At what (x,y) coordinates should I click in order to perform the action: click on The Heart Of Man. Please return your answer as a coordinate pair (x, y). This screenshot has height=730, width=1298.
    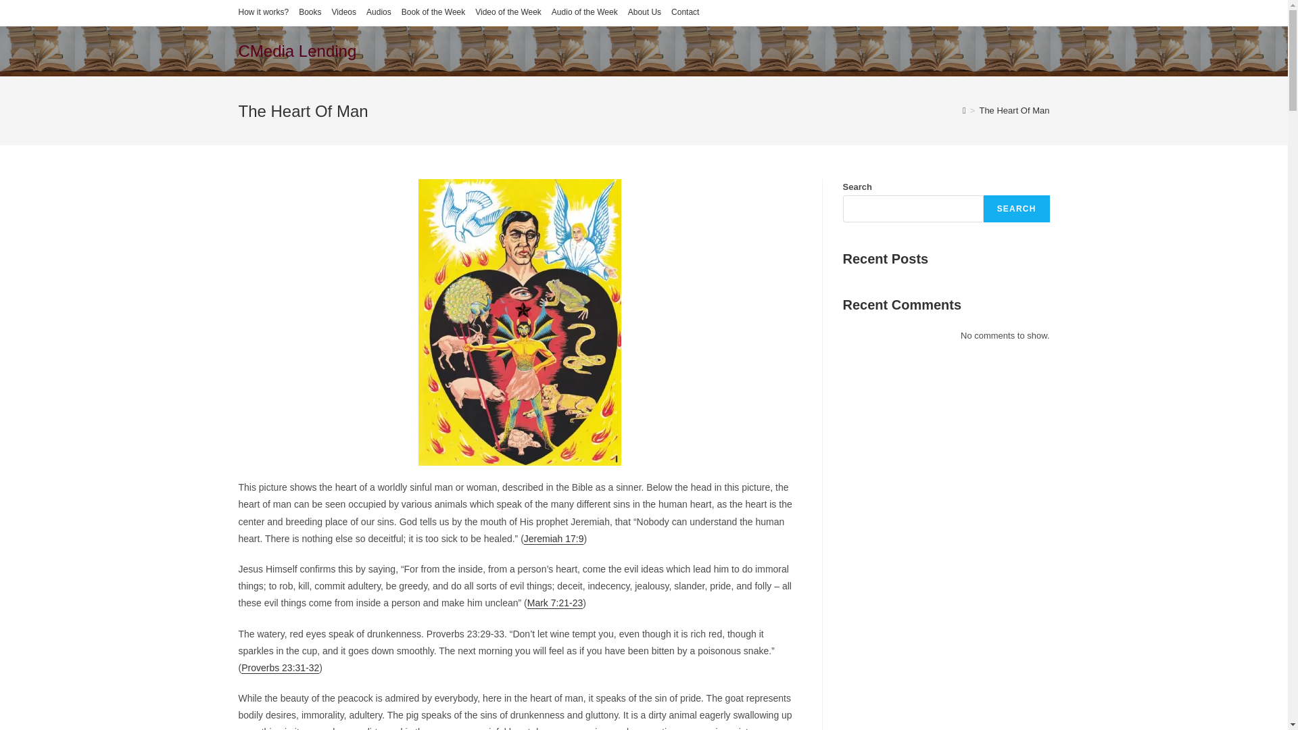
    Looking at the image, I should click on (1013, 109).